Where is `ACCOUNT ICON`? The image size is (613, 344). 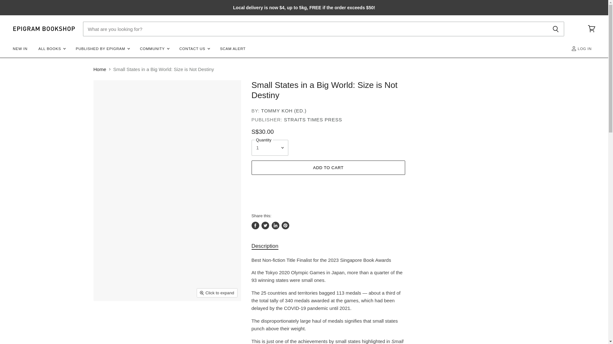 ACCOUNT ICON is located at coordinates (574, 48).